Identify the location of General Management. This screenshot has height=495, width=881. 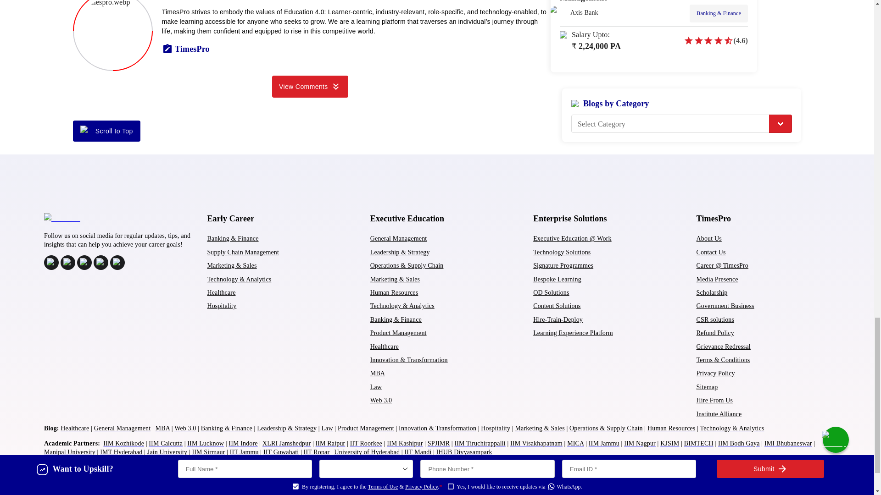
(398, 238).